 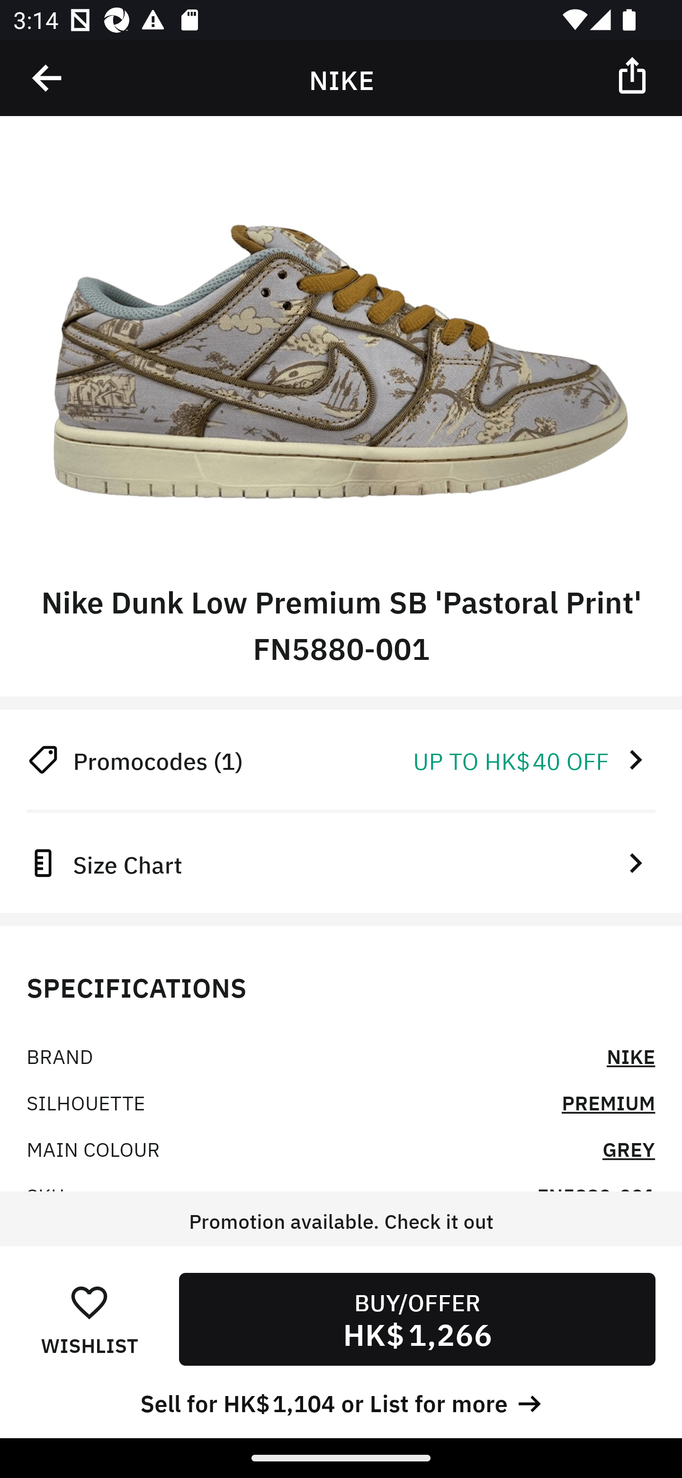 I want to click on , so click(x=634, y=74).